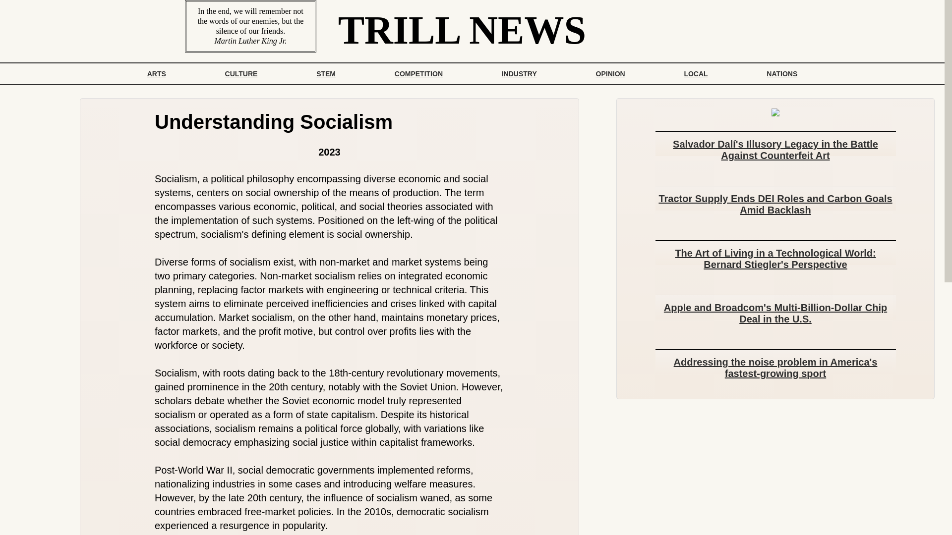 This screenshot has width=952, height=535. What do you see at coordinates (157, 73) in the screenshot?
I see `ARTS` at bounding box center [157, 73].